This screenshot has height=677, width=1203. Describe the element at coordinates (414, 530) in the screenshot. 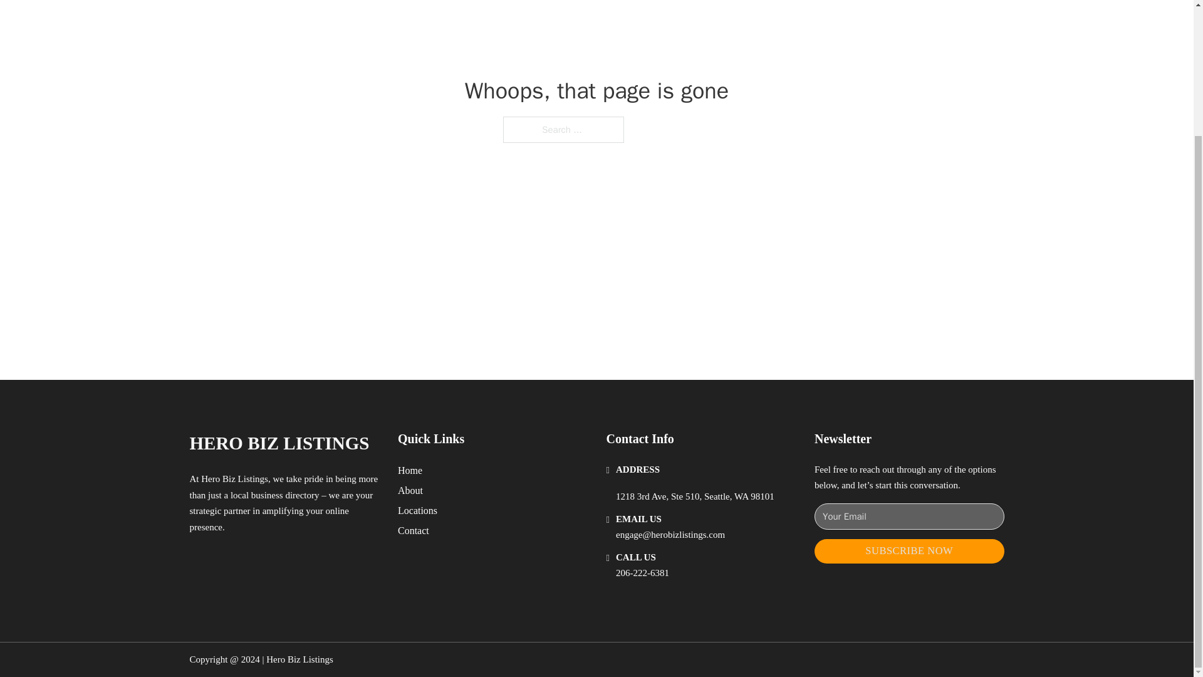

I see `Contact` at that location.